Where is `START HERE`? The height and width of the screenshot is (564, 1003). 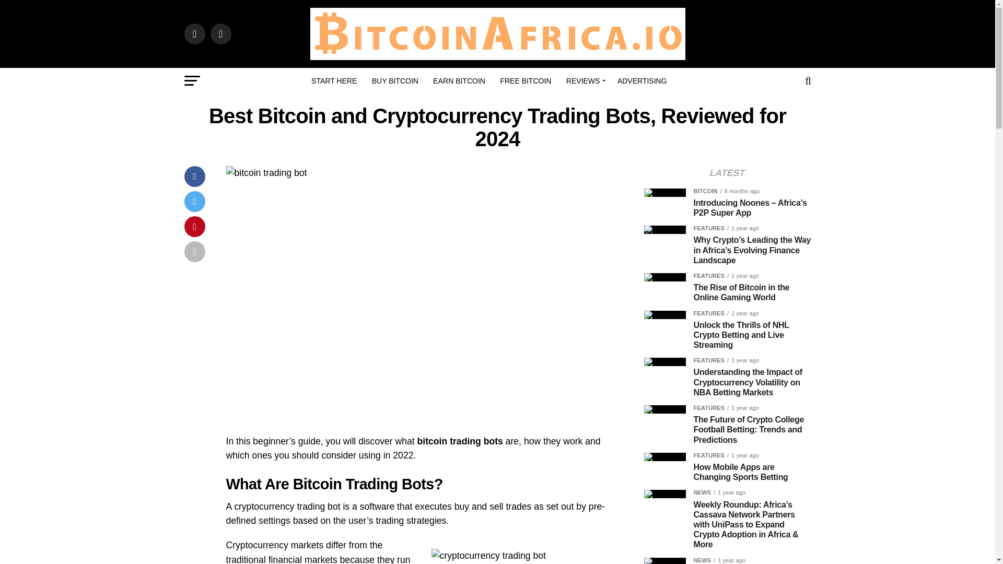 START HERE is located at coordinates (334, 80).